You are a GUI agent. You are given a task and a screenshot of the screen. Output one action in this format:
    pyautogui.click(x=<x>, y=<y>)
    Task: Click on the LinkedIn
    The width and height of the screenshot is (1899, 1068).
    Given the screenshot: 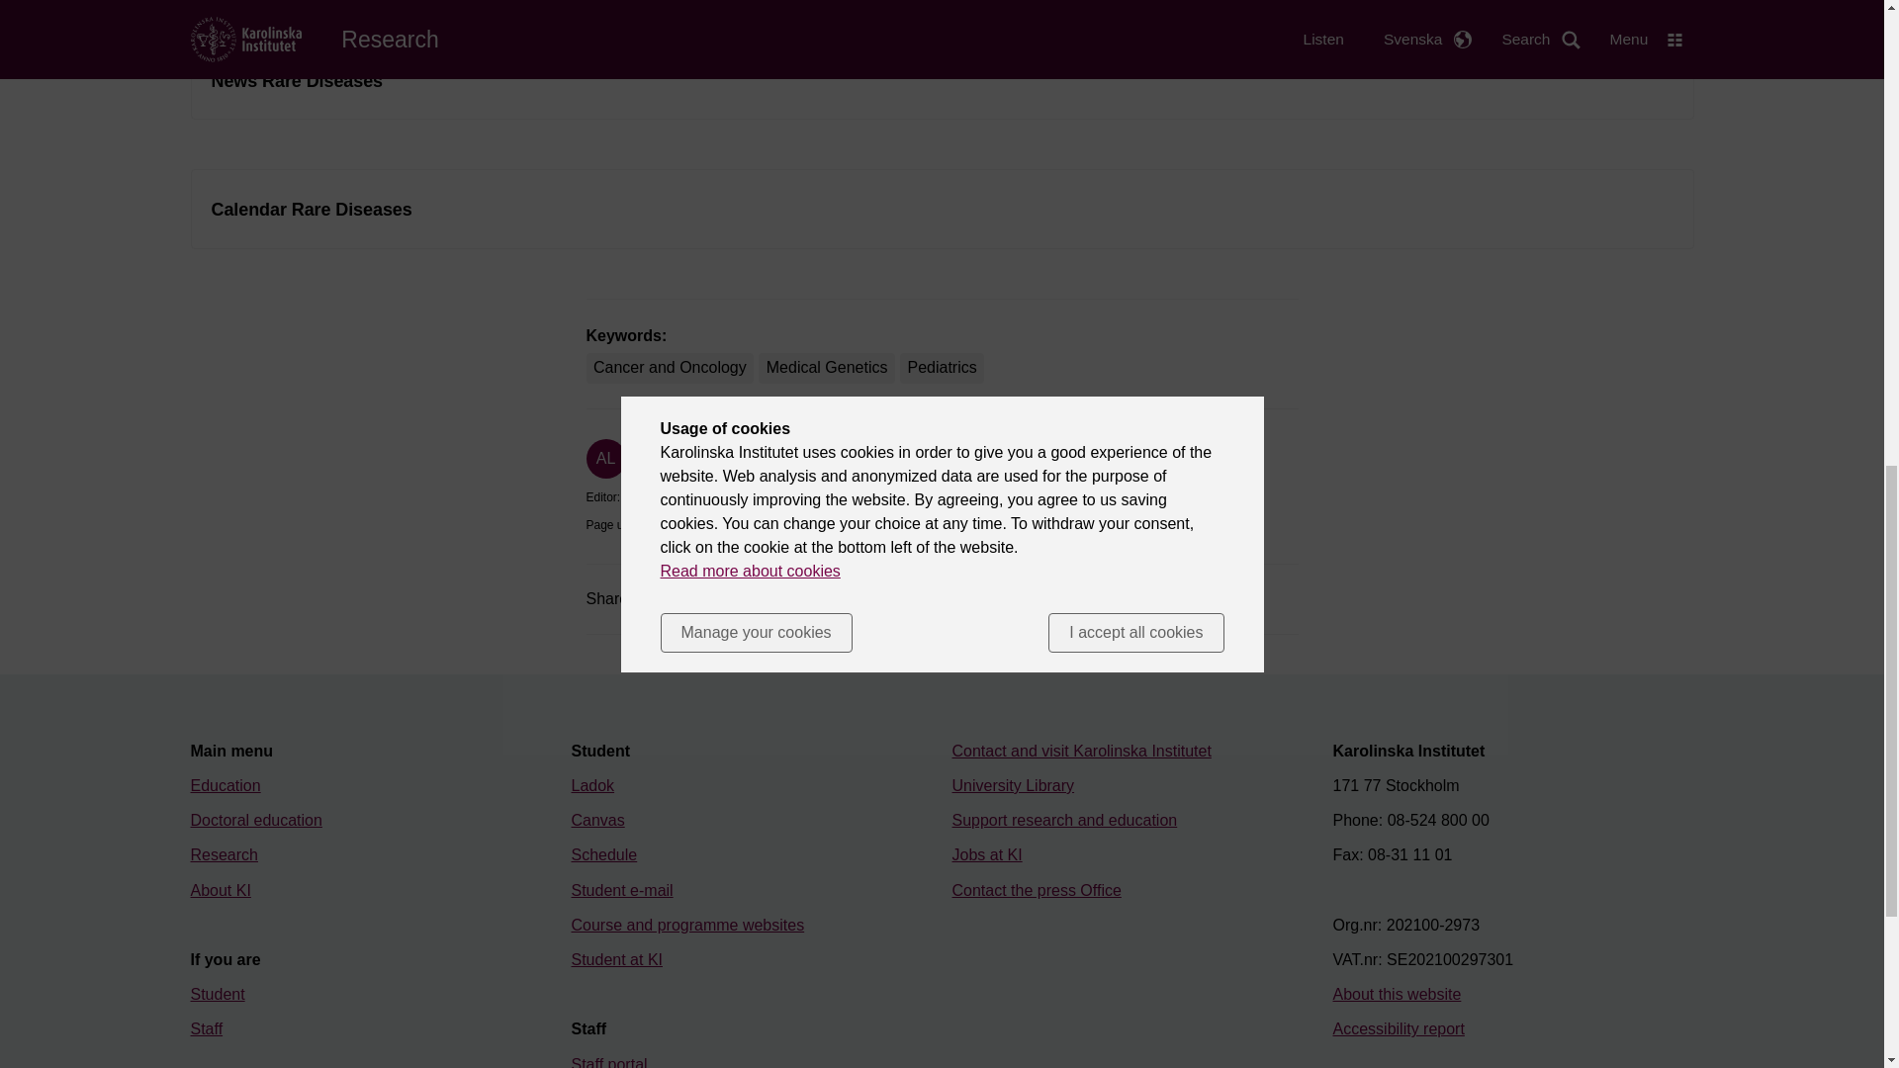 What is the action you would take?
    pyautogui.click(x=821, y=599)
    